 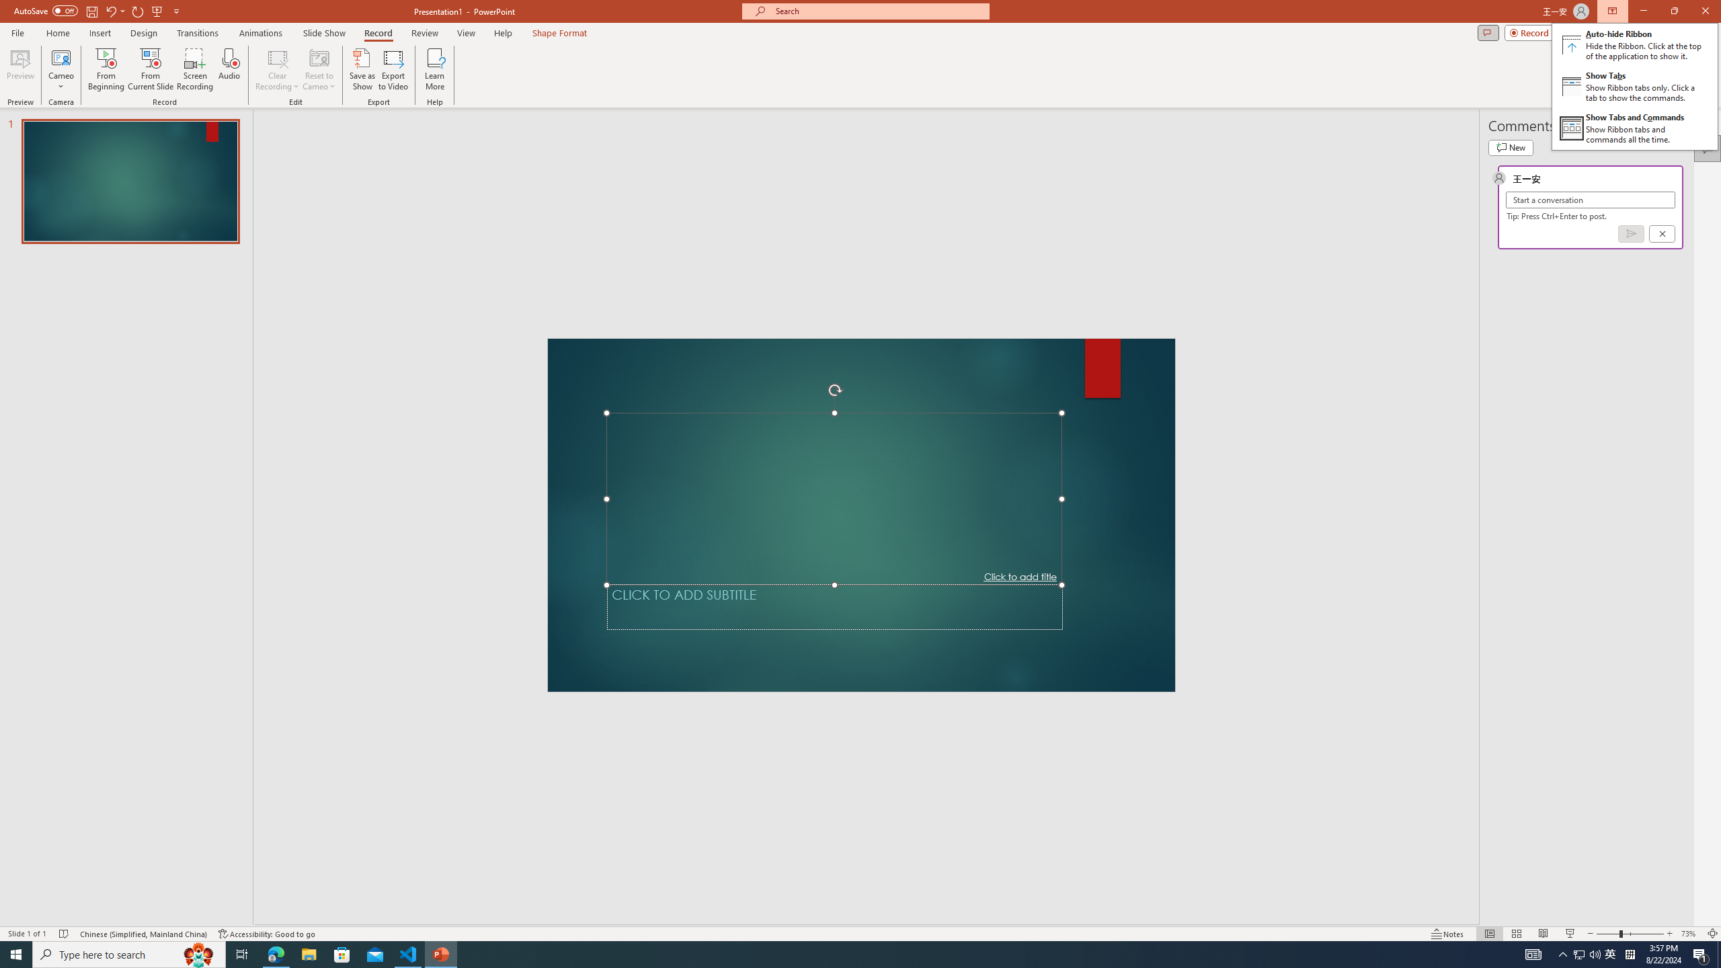 I want to click on Start a conversation, so click(x=1590, y=200).